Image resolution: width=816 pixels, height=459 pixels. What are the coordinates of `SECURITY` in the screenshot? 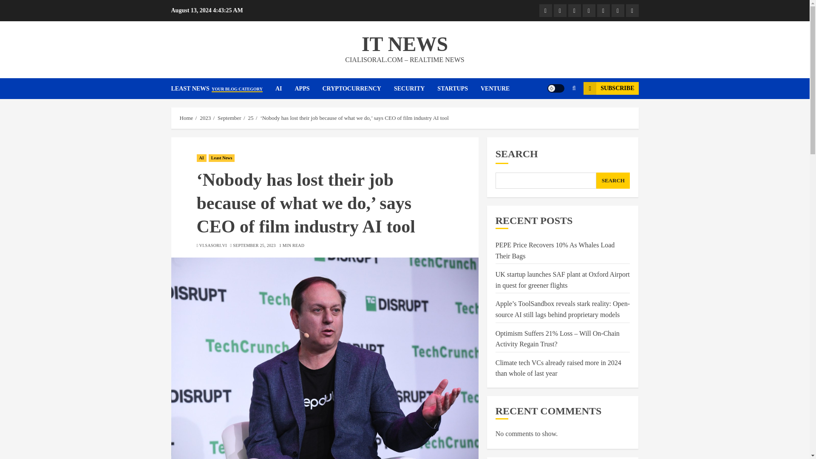 It's located at (416, 88).